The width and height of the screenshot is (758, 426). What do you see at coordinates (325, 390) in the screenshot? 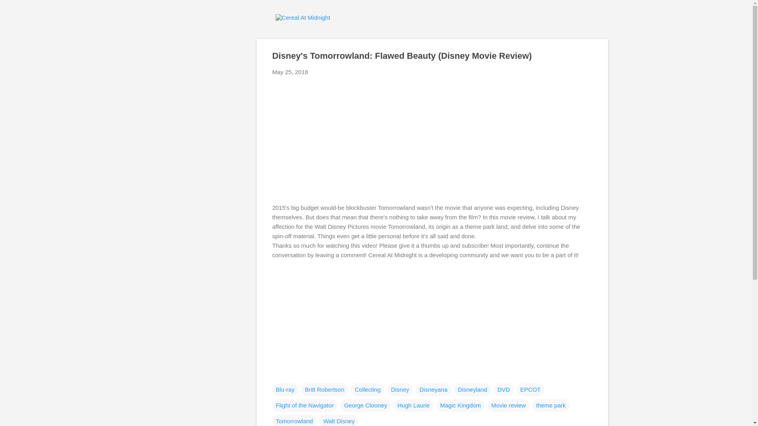
I see `Britt Robertson` at bounding box center [325, 390].